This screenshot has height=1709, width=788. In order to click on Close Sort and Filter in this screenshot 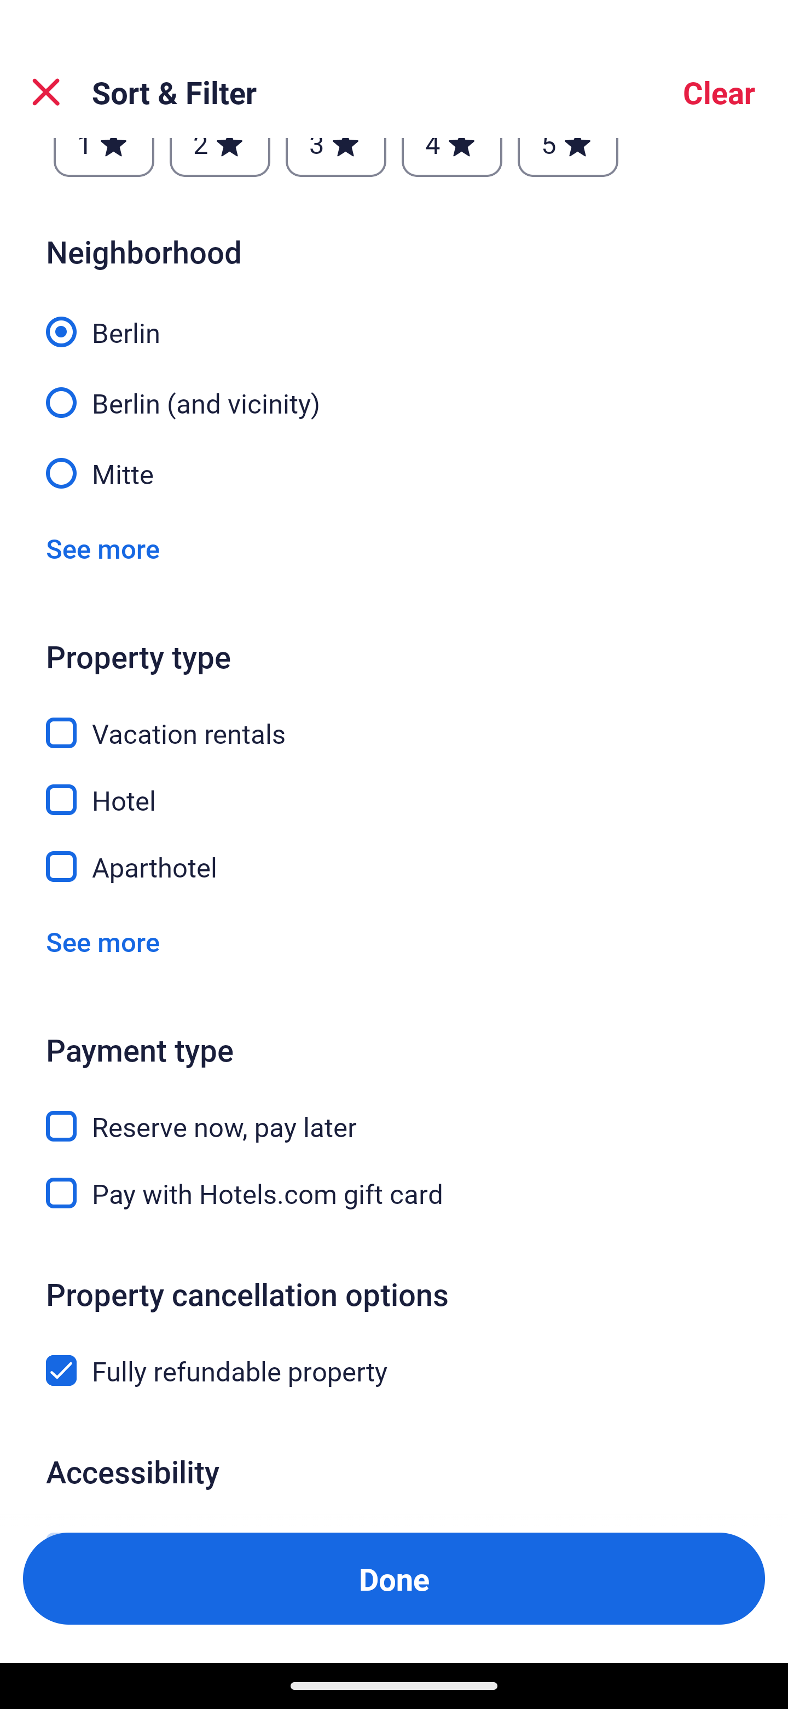, I will do `click(46, 92)`.